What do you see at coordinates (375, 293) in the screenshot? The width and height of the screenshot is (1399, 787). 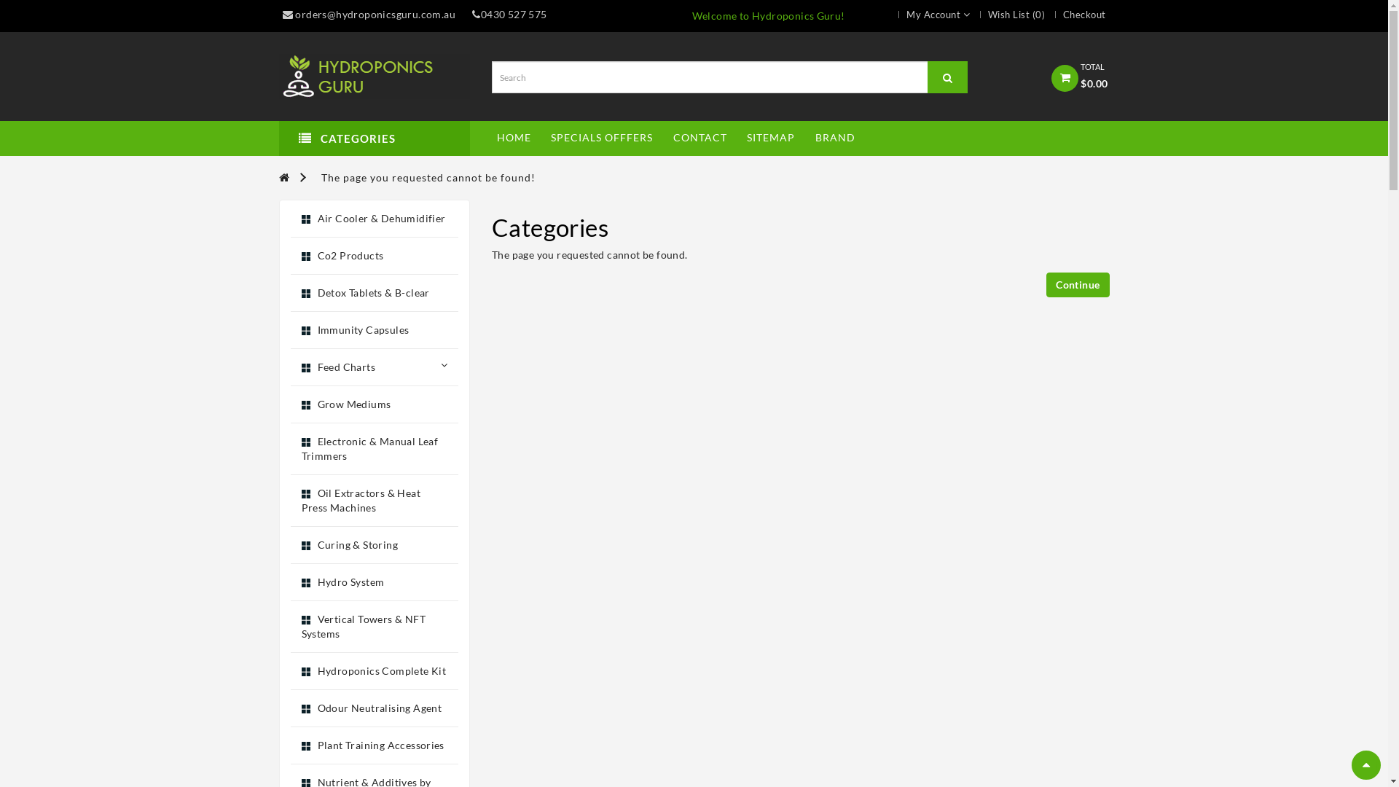 I see `Detox Tablets & B-clear` at bounding box center [375, 293].